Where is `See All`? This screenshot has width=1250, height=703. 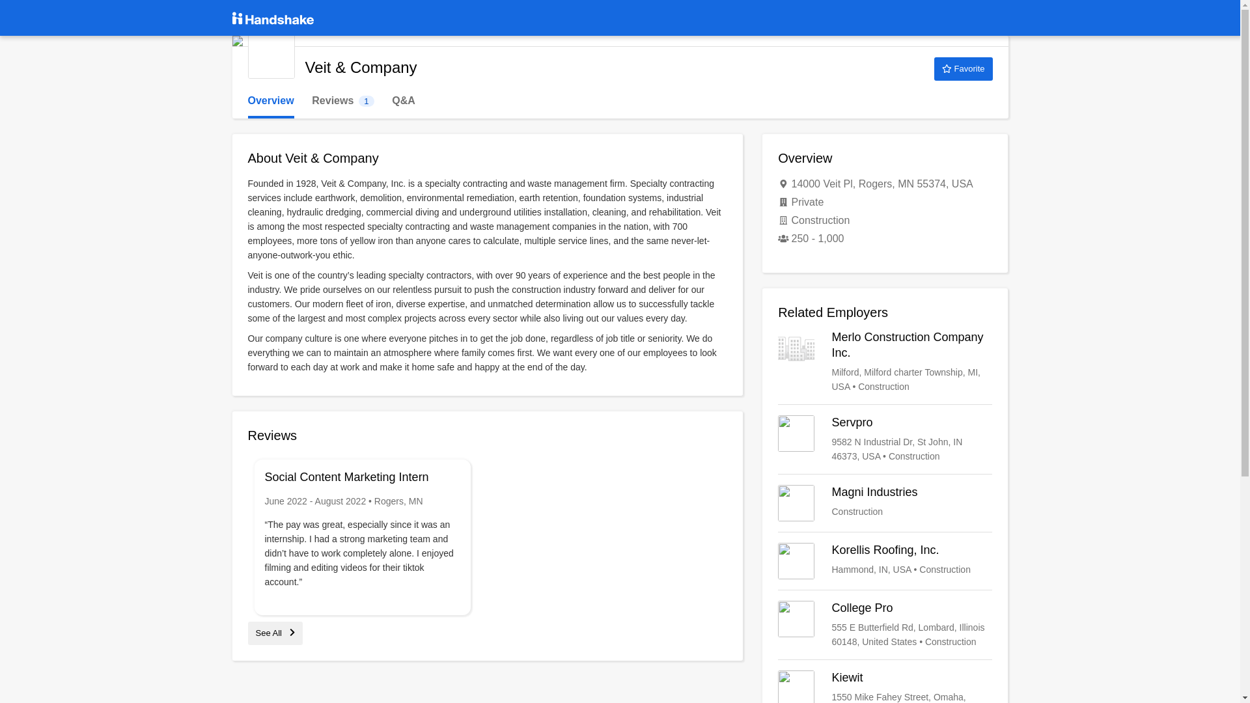
See All is located at coordinates (885, 439).